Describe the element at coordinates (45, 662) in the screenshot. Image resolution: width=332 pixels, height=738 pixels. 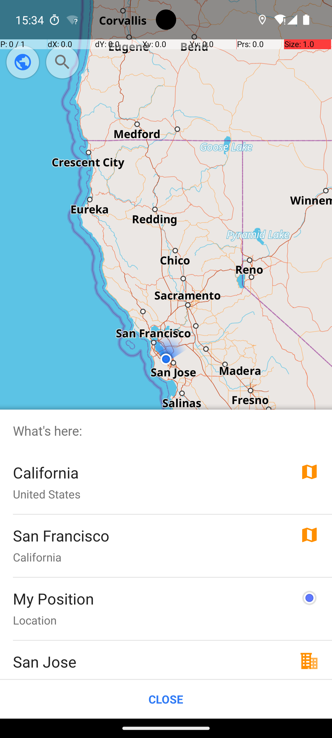
I see `San Jose` at that location.